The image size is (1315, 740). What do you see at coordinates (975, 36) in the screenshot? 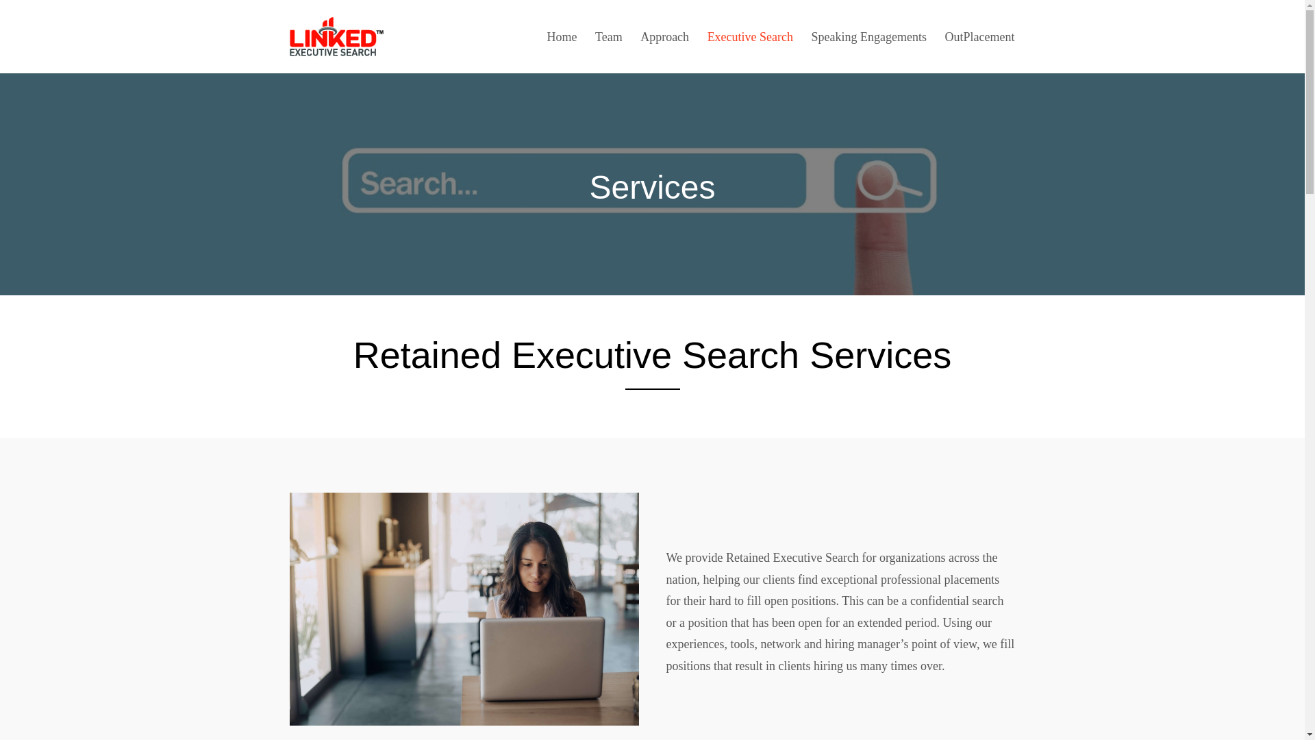
I see `OutPlacement` at bounding box center [975, 36].